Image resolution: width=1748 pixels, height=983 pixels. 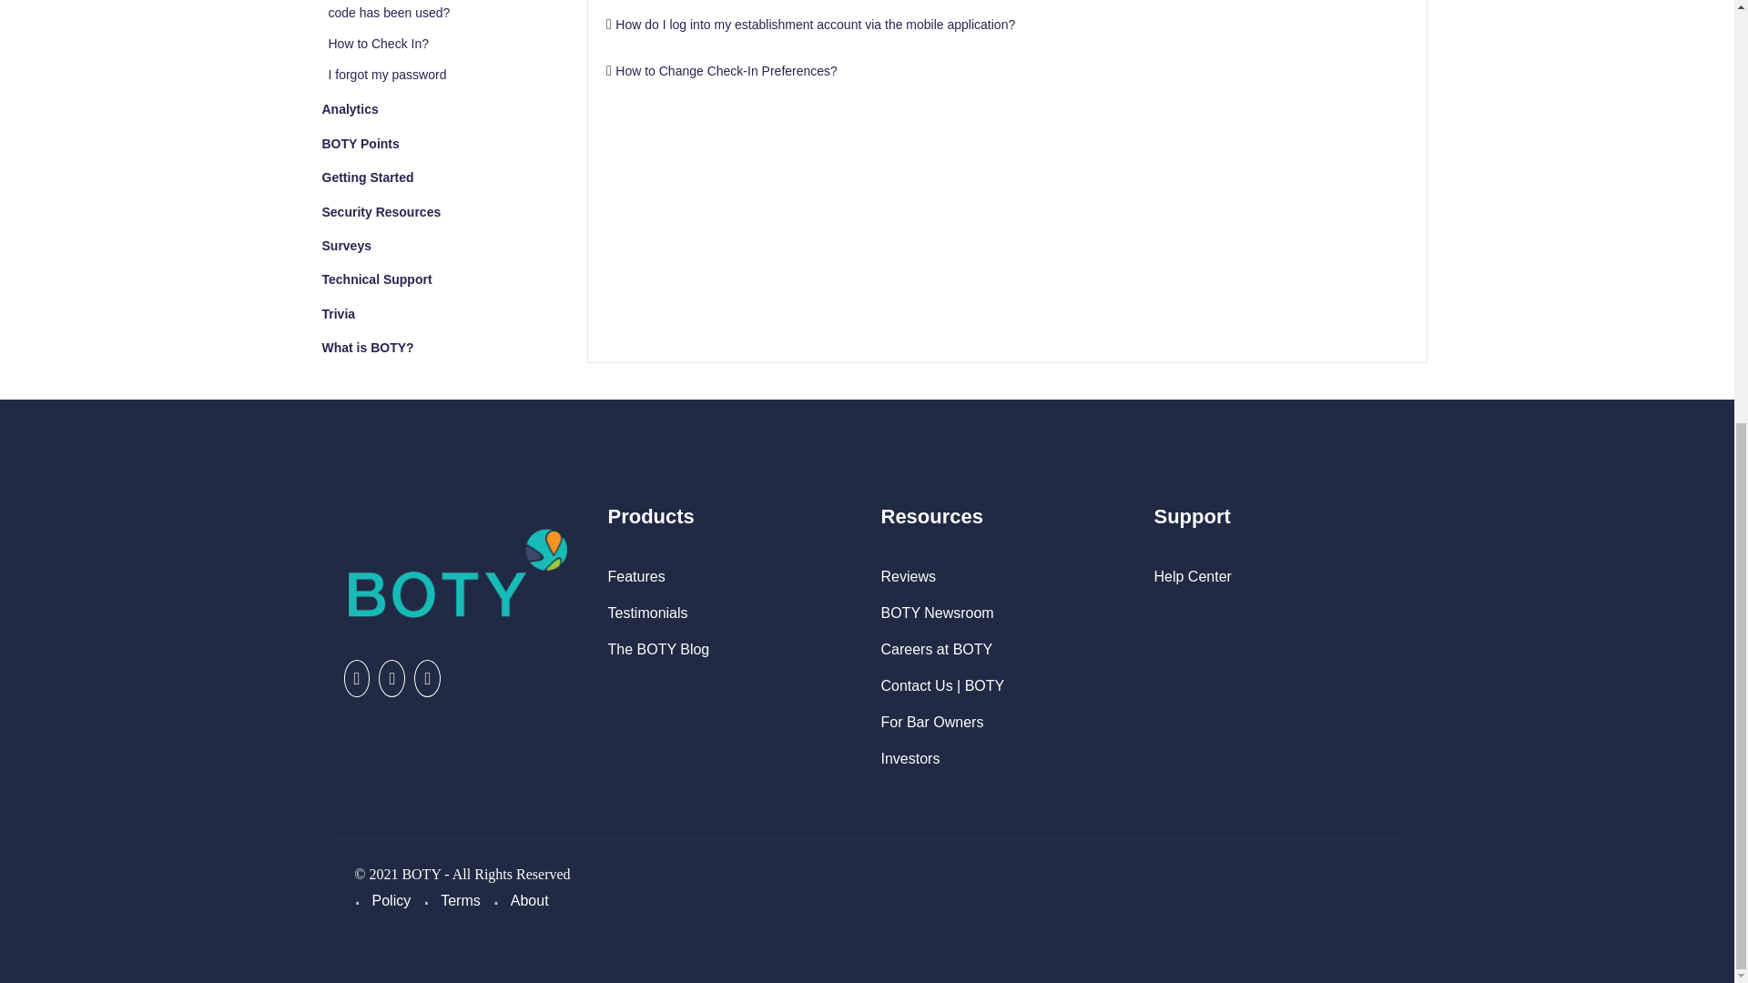 I want to click on Analytics, so click(x=350, y=109).